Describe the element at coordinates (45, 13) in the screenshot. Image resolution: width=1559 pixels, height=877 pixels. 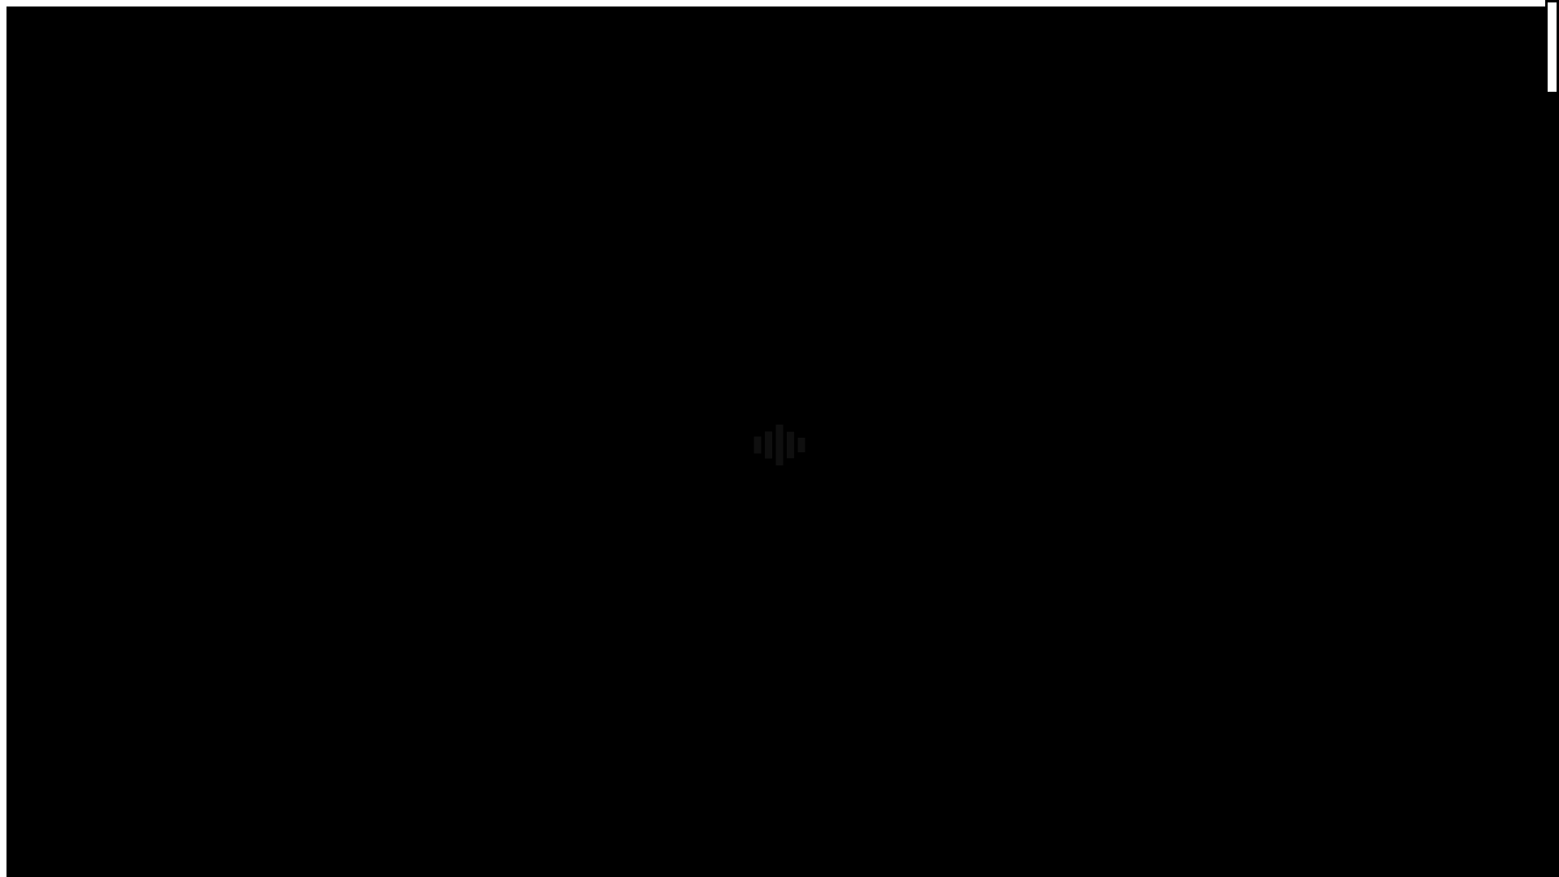
I see `Skip to content` at that location.